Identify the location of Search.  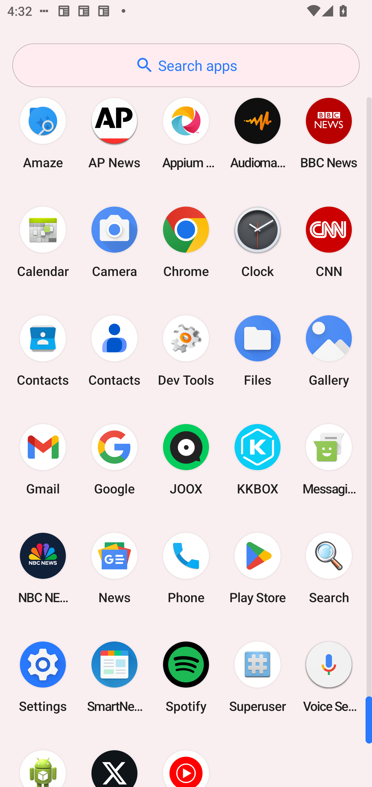
(329, 568).